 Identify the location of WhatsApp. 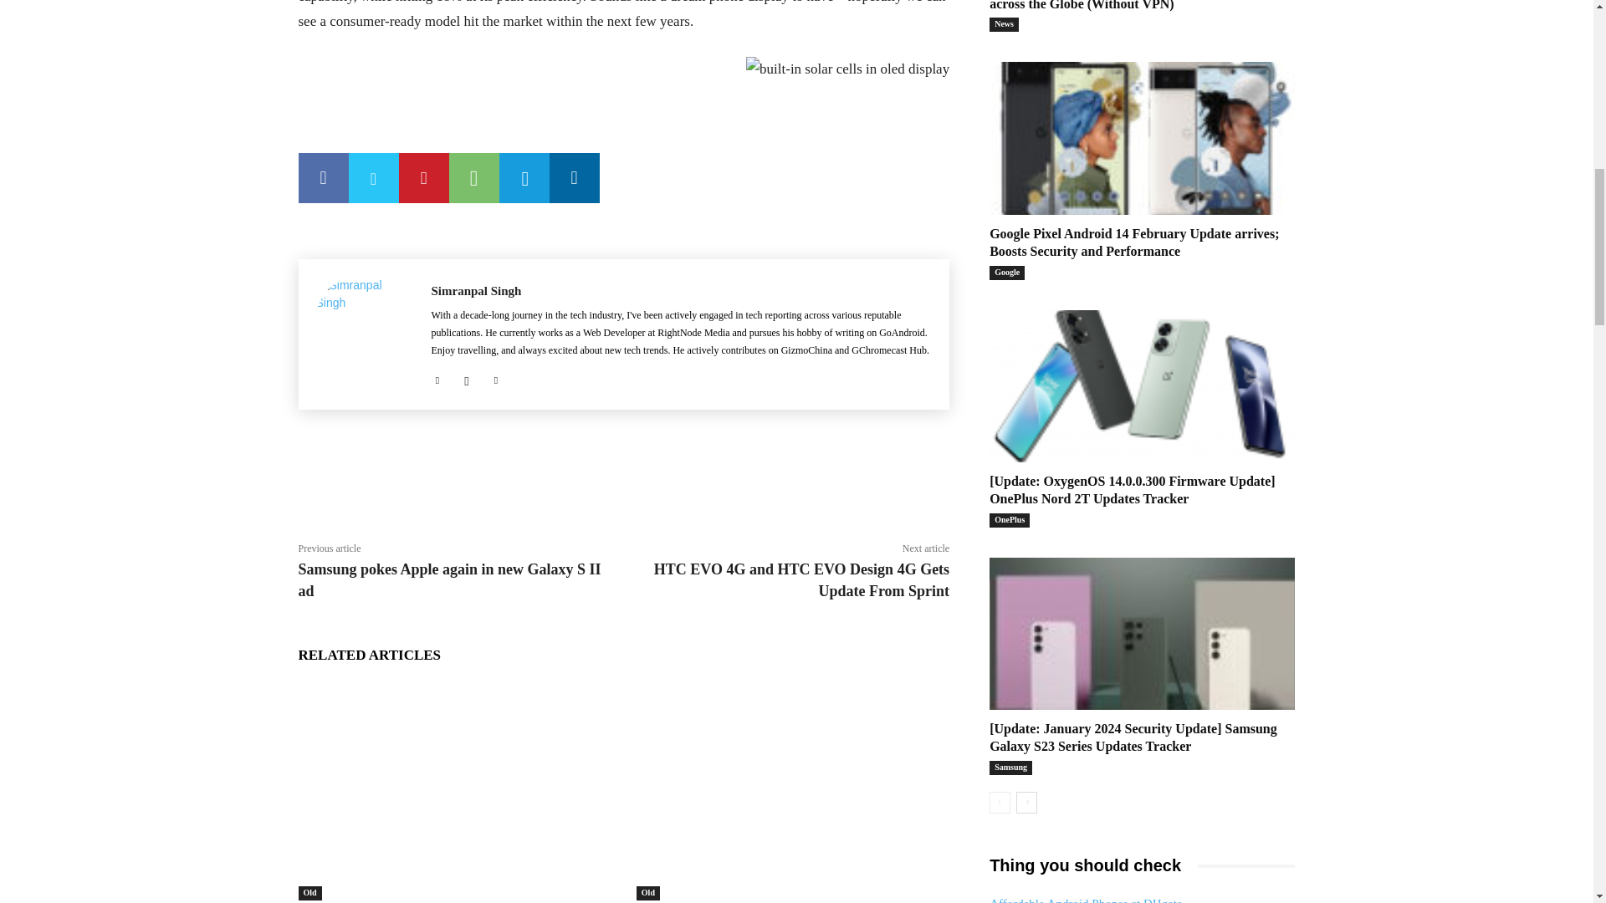
(473, 177).